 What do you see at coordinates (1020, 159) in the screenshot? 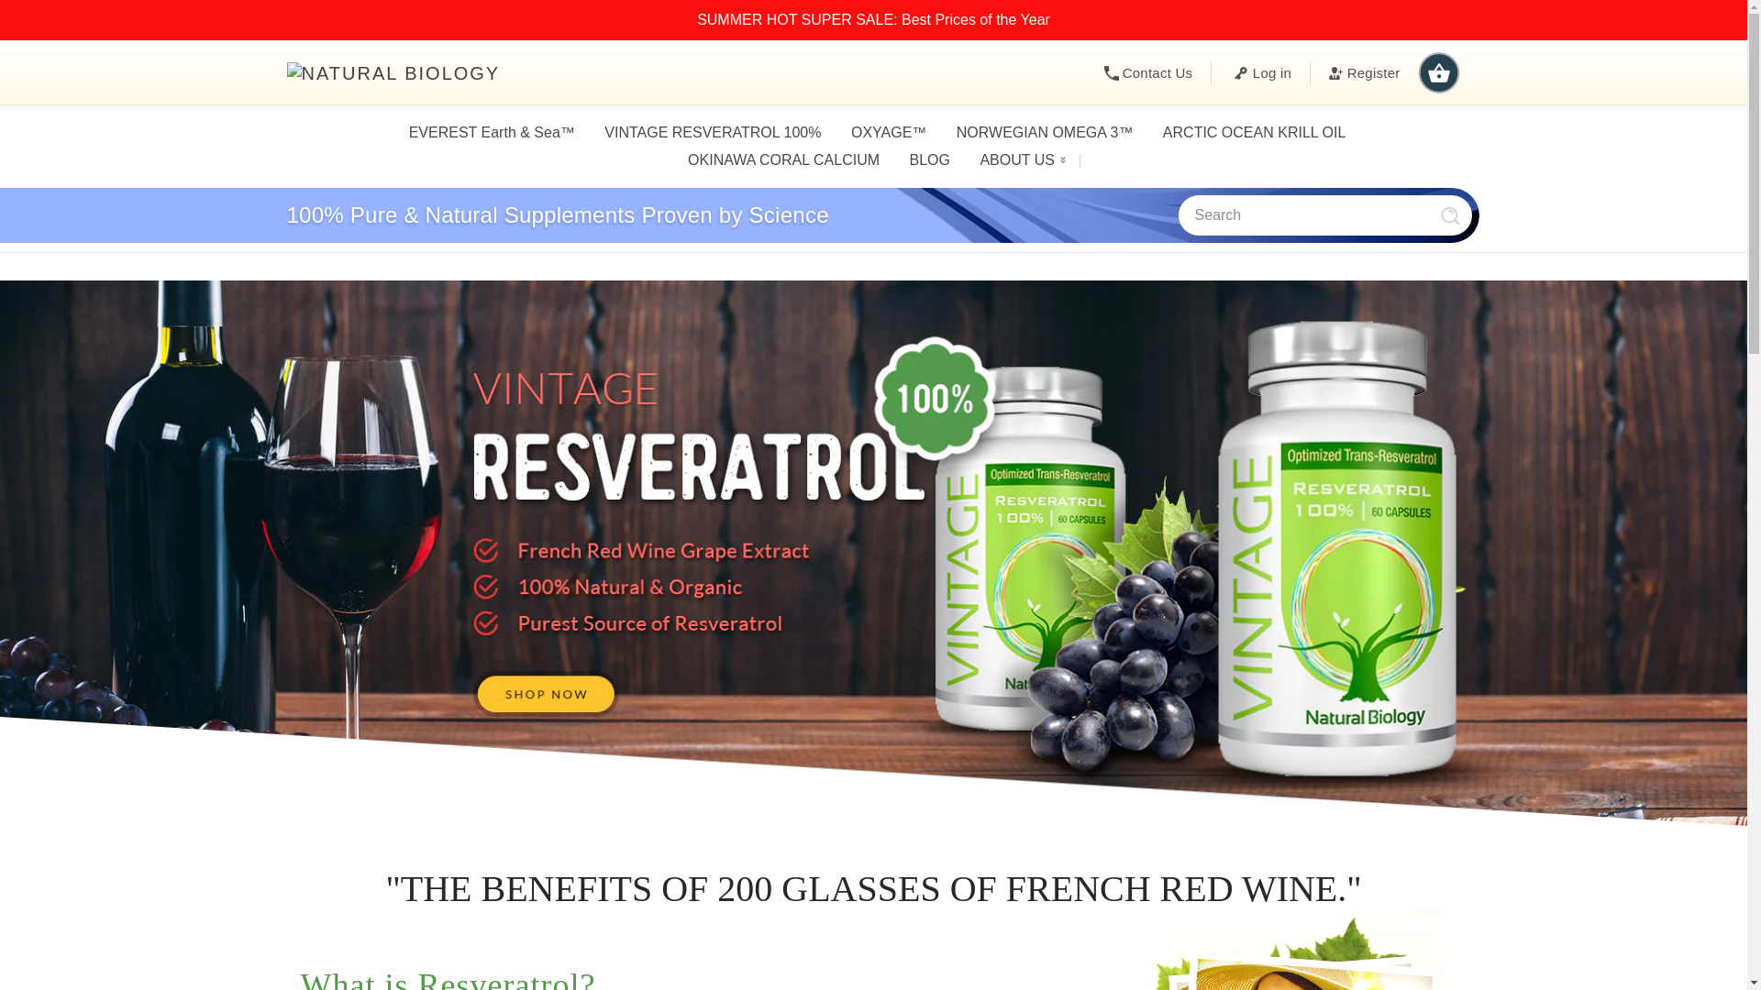
I see `ABOUT US` at bounding box center [1020, 159].